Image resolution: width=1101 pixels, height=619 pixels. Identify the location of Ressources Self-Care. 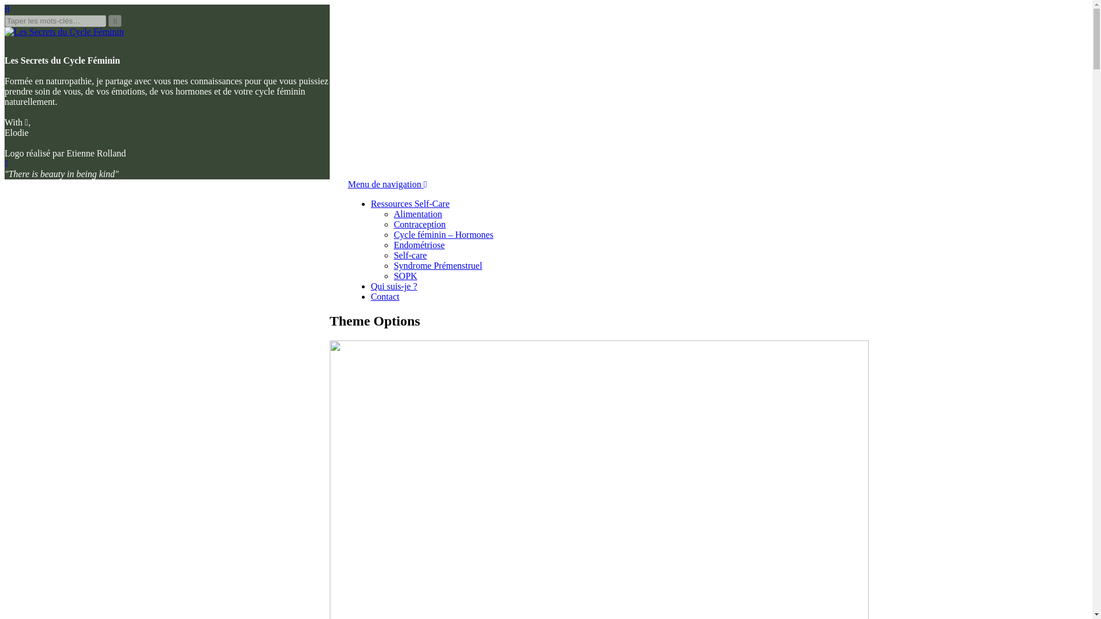
(410, 203).